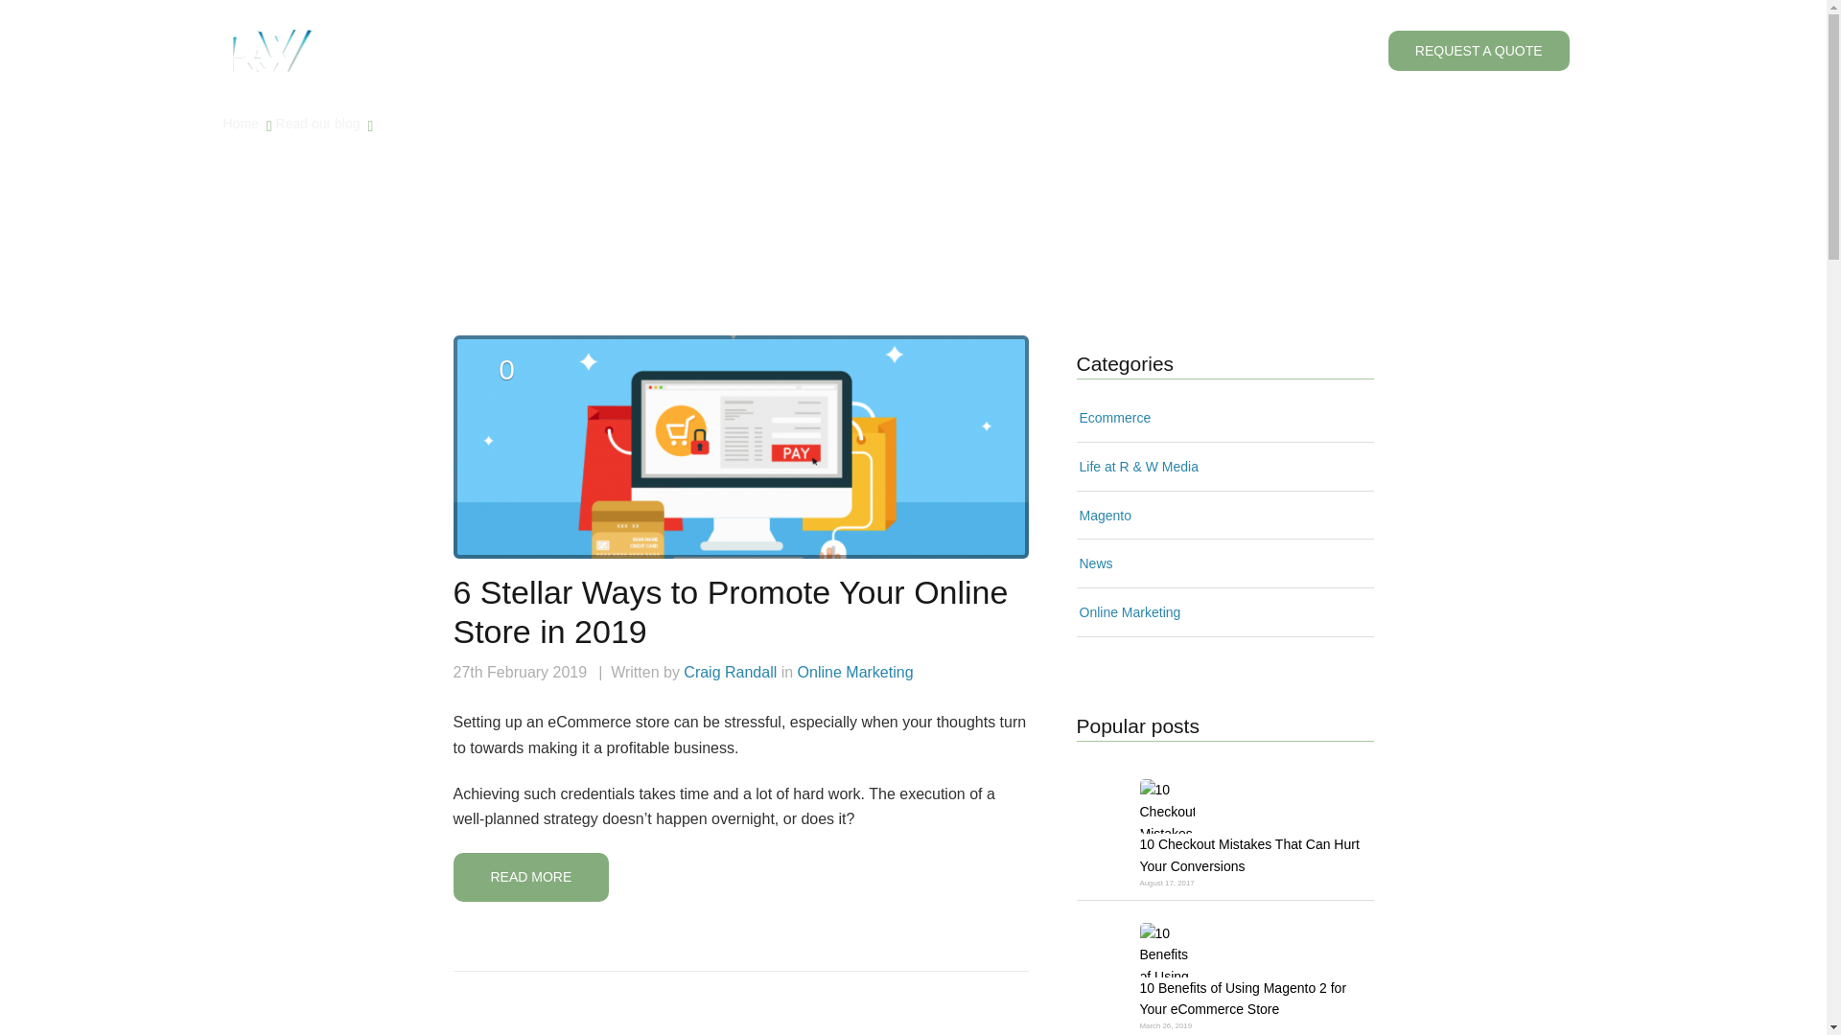  What do you see at coordinates (726, 50) in the screenshot?
I see `WHO WE ARE` at bounding box center [726, 50].